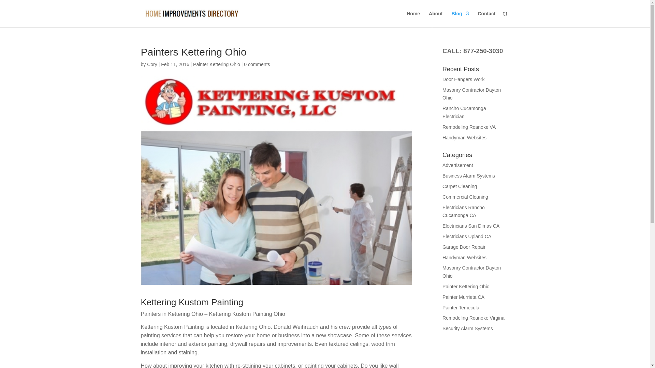 Image resolution: width=655 pixels, height=368 pixels. Describe the element at coordinates (257, 64) in the screenshot. I see `0 comments` at that location.